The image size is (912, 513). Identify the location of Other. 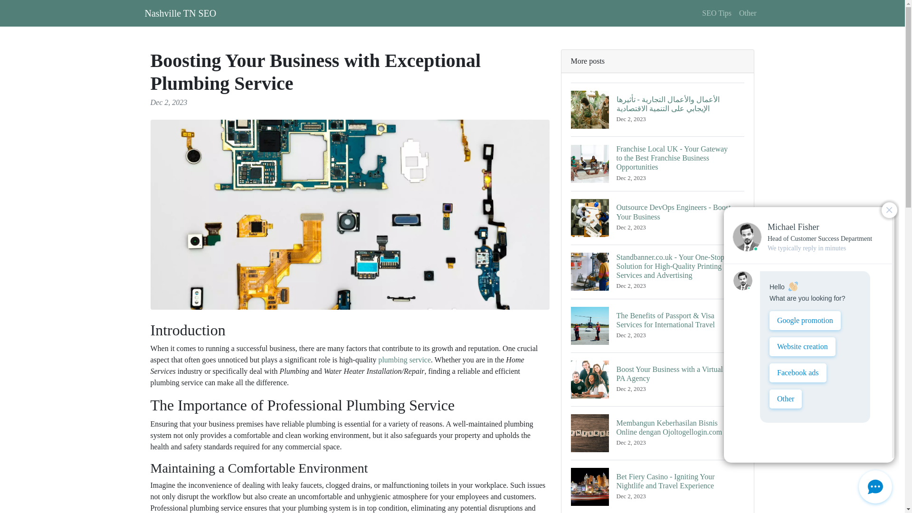
(747, 13).